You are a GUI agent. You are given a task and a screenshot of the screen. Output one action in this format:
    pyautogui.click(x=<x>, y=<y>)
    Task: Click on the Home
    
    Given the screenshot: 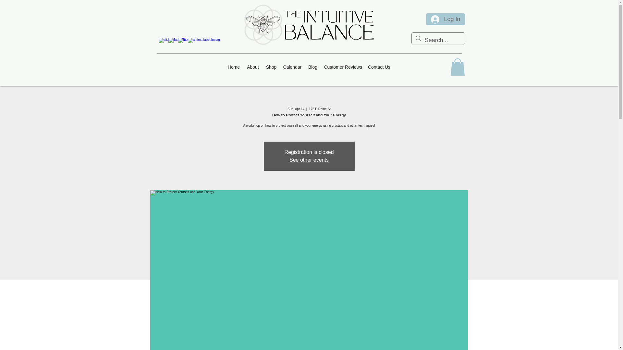 What is the action you would take?
    pyautogui.click(x=234, y=67)
    